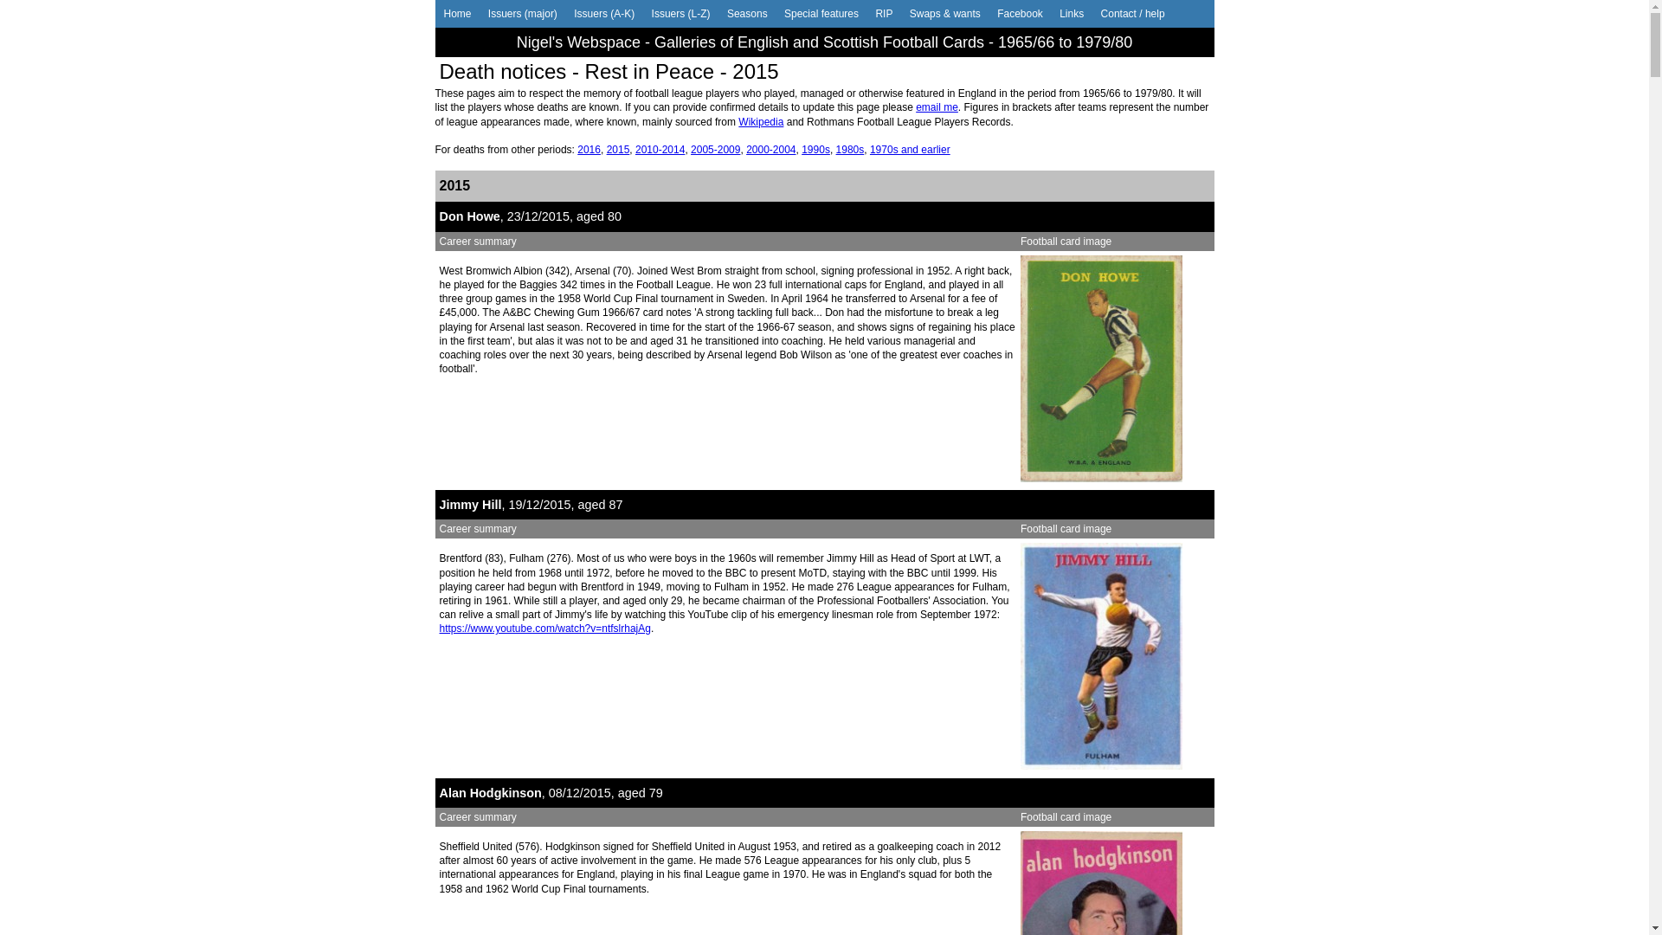 This screenshot has height=935, width=1662. What do you see at coordinates (589, 150) in the screenshot?
I see `2016` at bounding box center [589, 150].